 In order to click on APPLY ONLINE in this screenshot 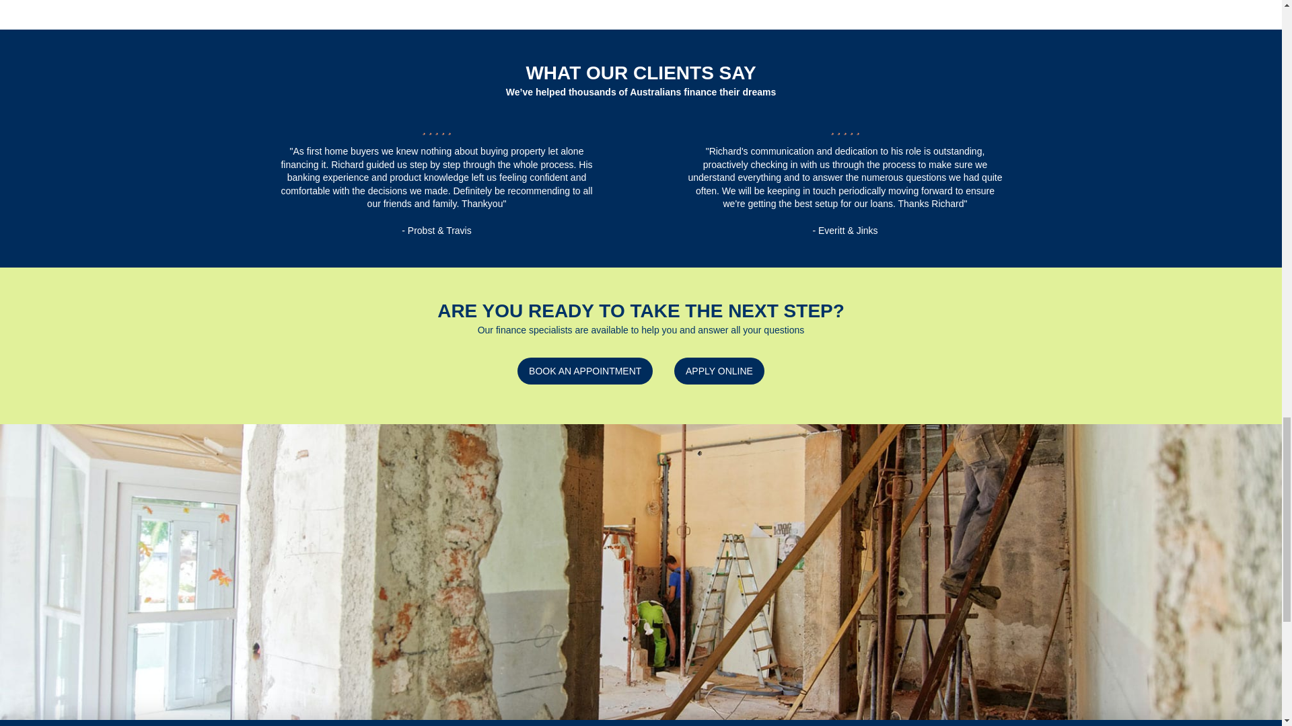, I will do `click(719, 371)`.